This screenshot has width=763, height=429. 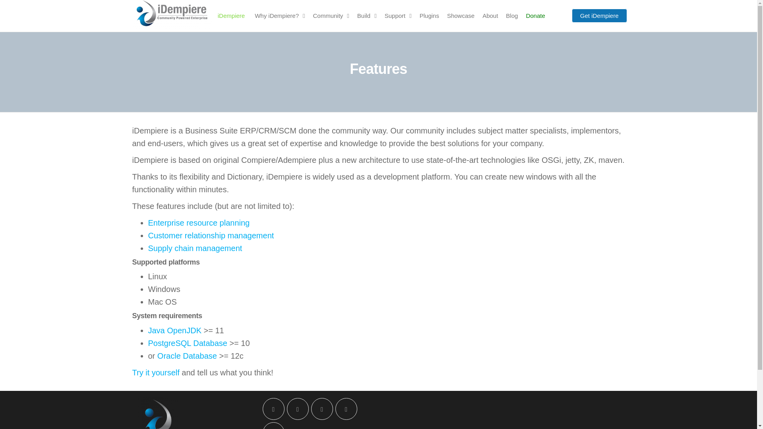 I want to click on Community, so click(x=331, y=16).